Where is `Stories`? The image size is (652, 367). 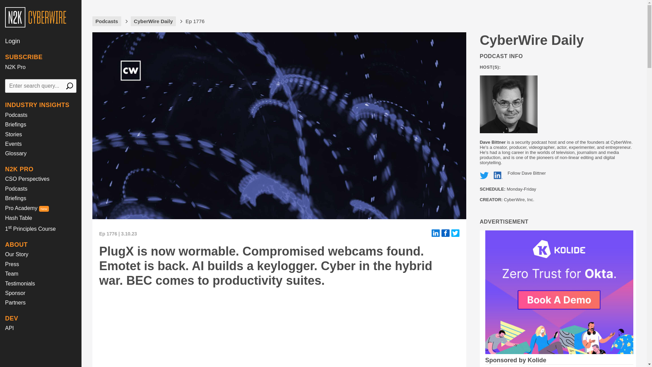
Stories is located at coordinates (14, 134).